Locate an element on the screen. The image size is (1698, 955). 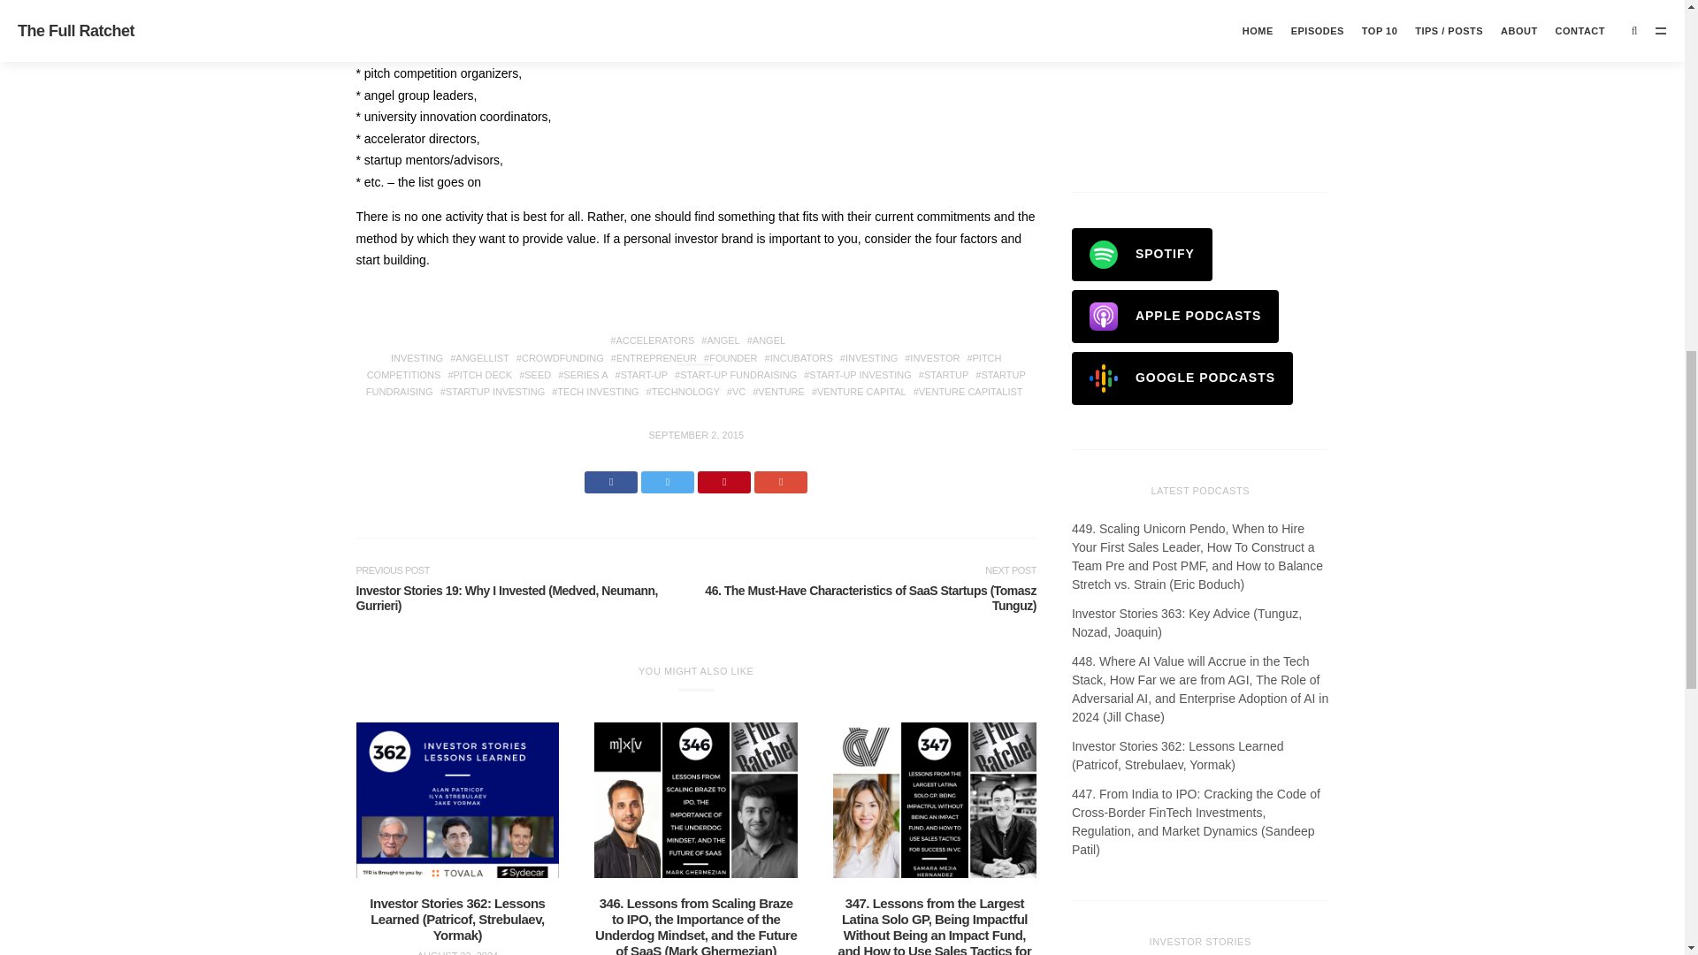
START-UP INVESTING is located at coordinates (857, 374).